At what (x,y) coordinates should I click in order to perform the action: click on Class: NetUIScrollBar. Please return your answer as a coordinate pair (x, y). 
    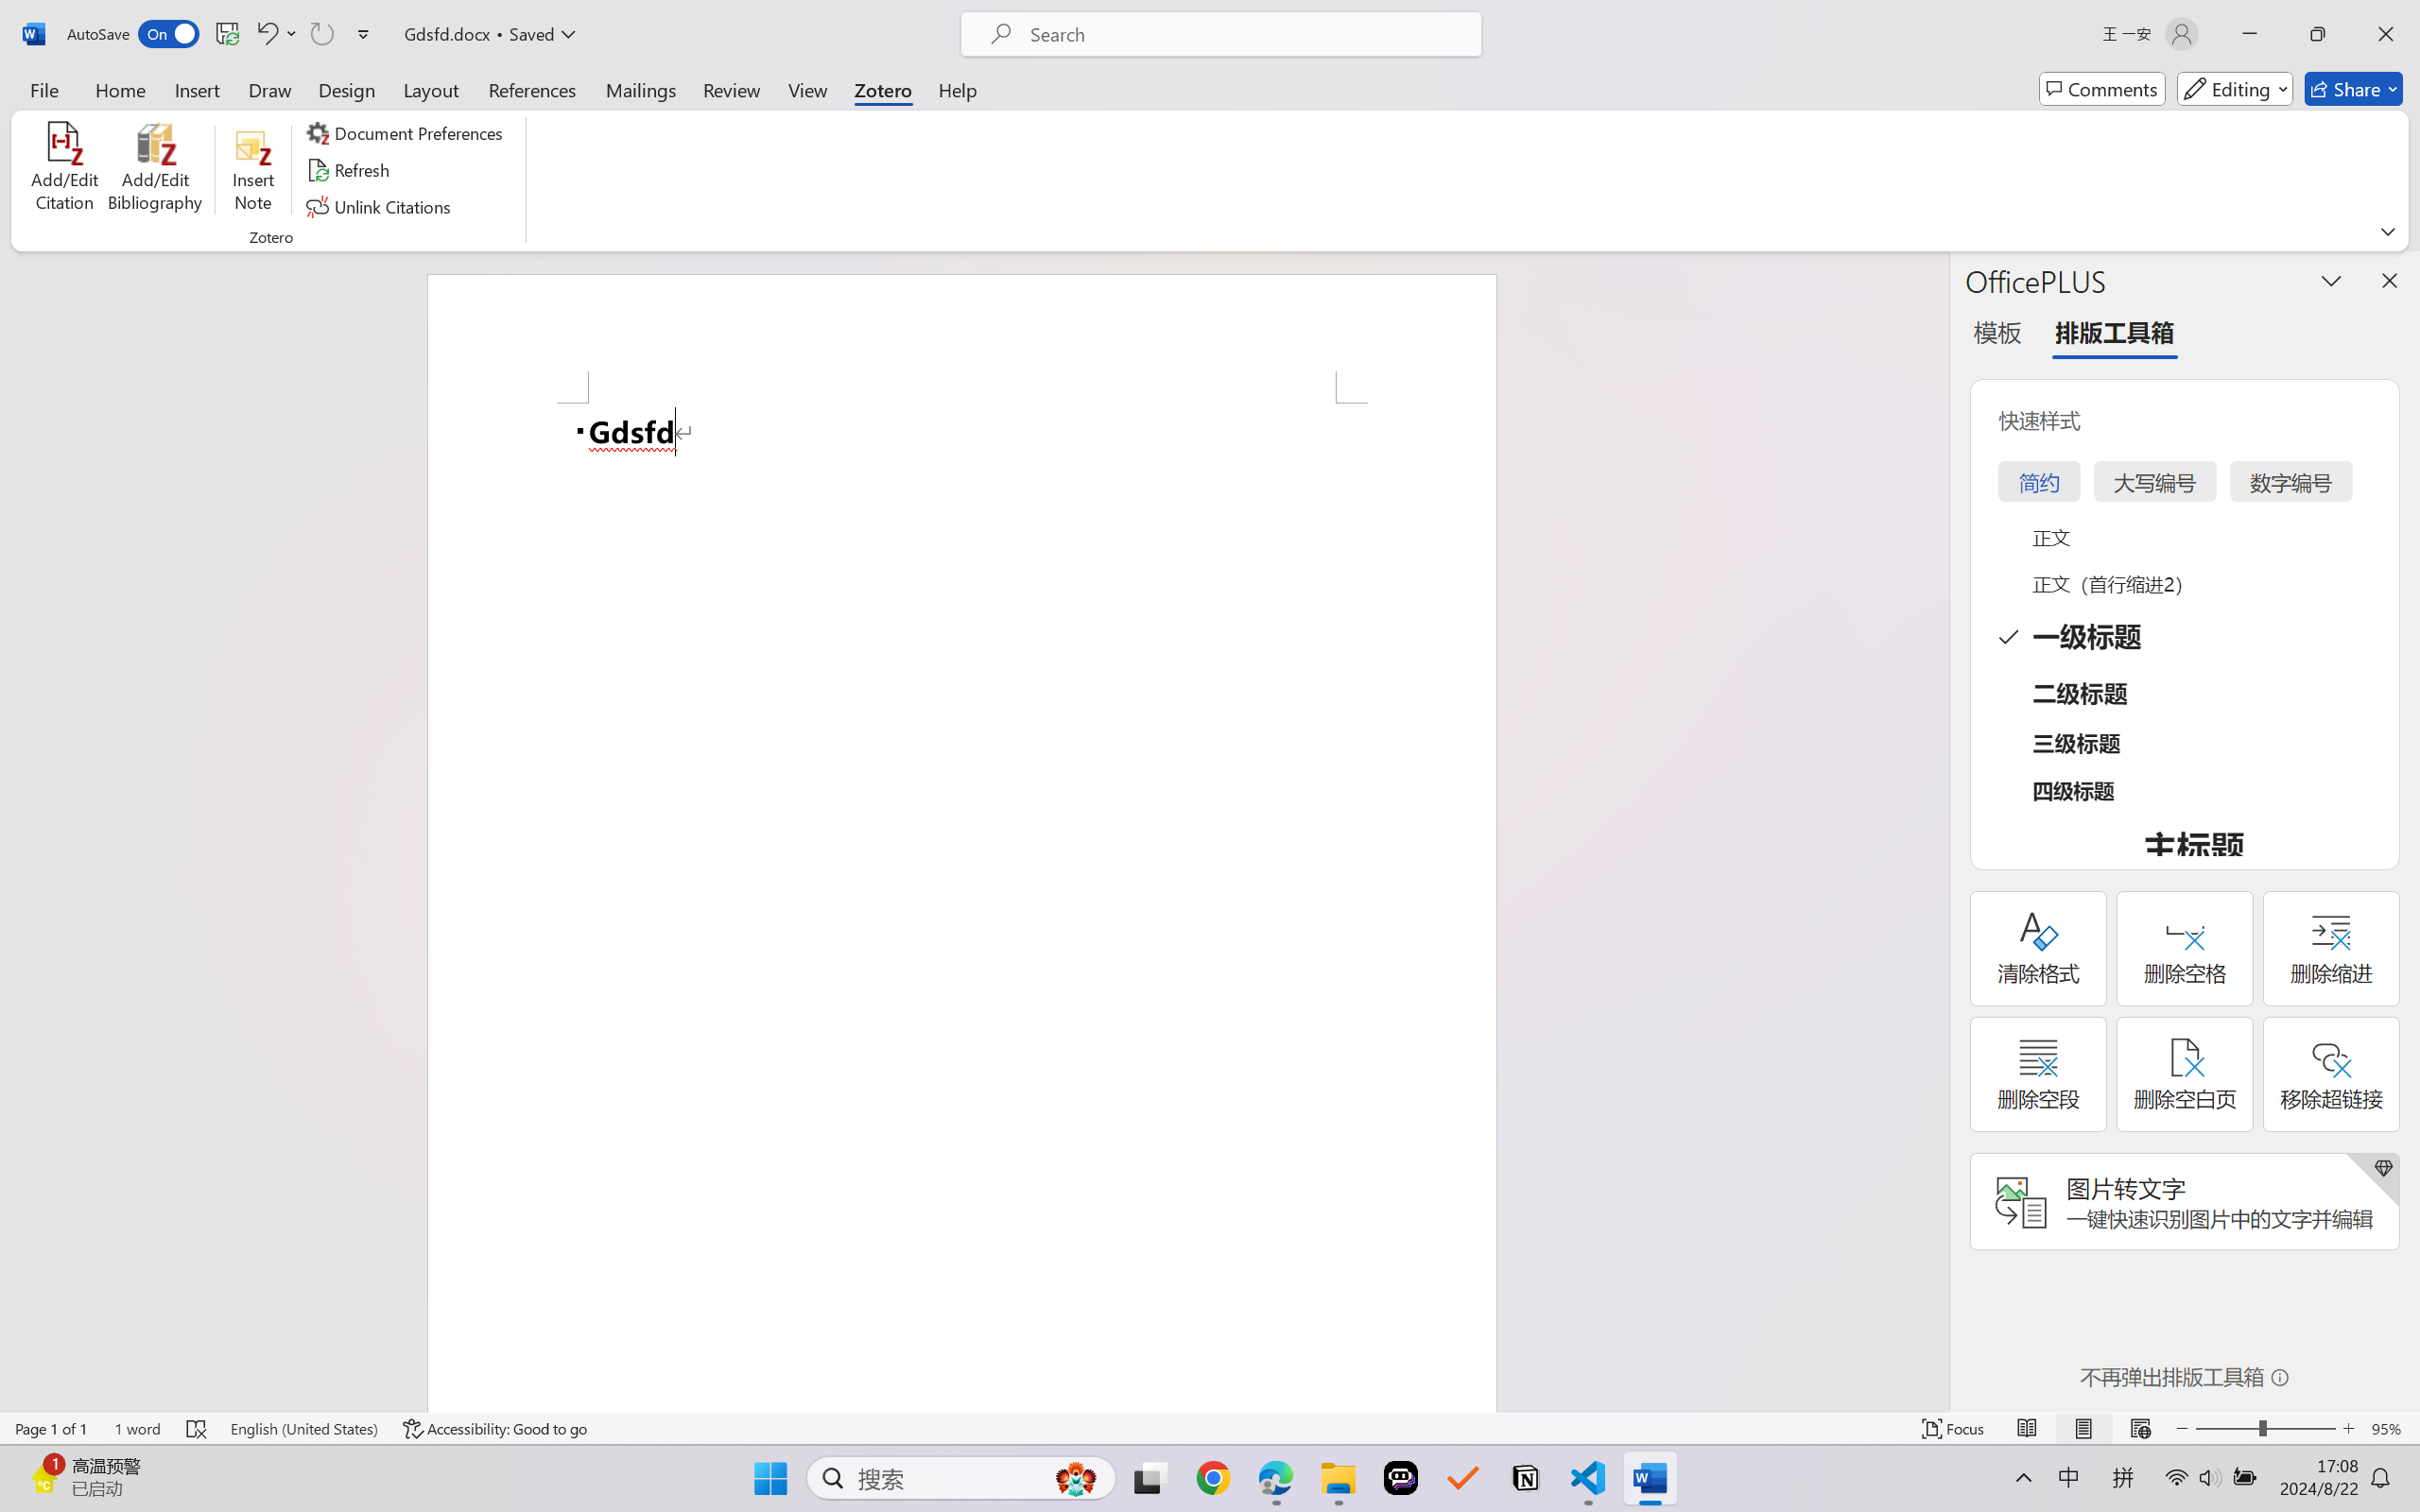
    Looking at the image, I should click on (1936, 832).